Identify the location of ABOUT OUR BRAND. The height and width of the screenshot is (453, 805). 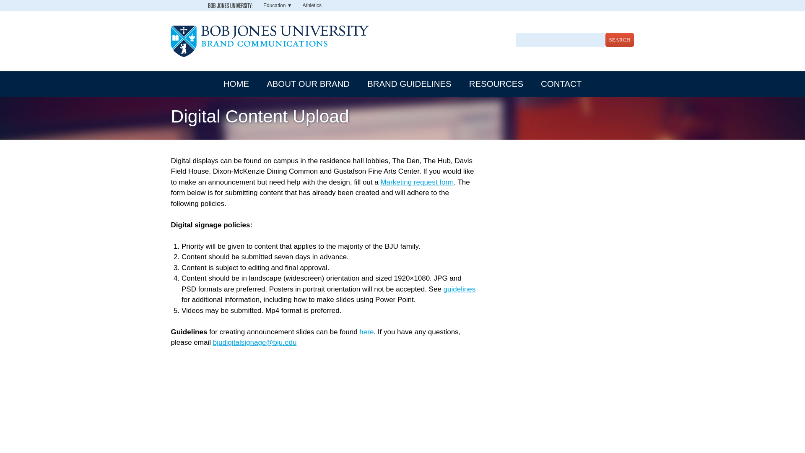
(308, 84).